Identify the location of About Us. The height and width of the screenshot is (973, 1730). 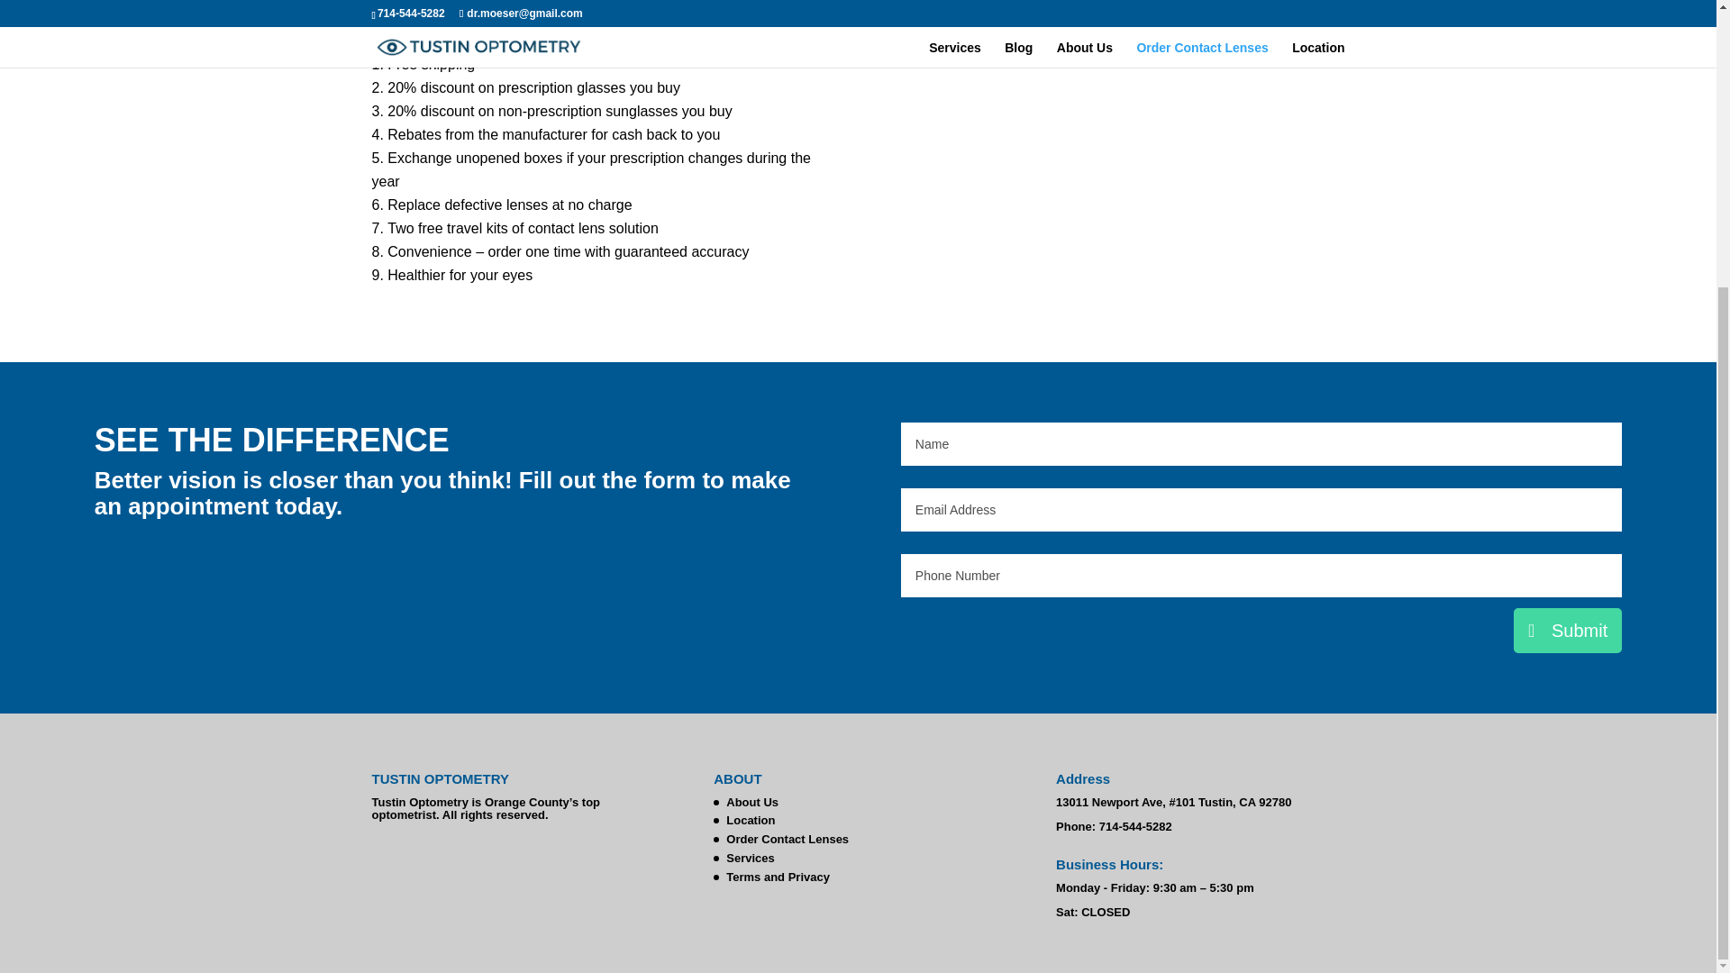
(752, 802).